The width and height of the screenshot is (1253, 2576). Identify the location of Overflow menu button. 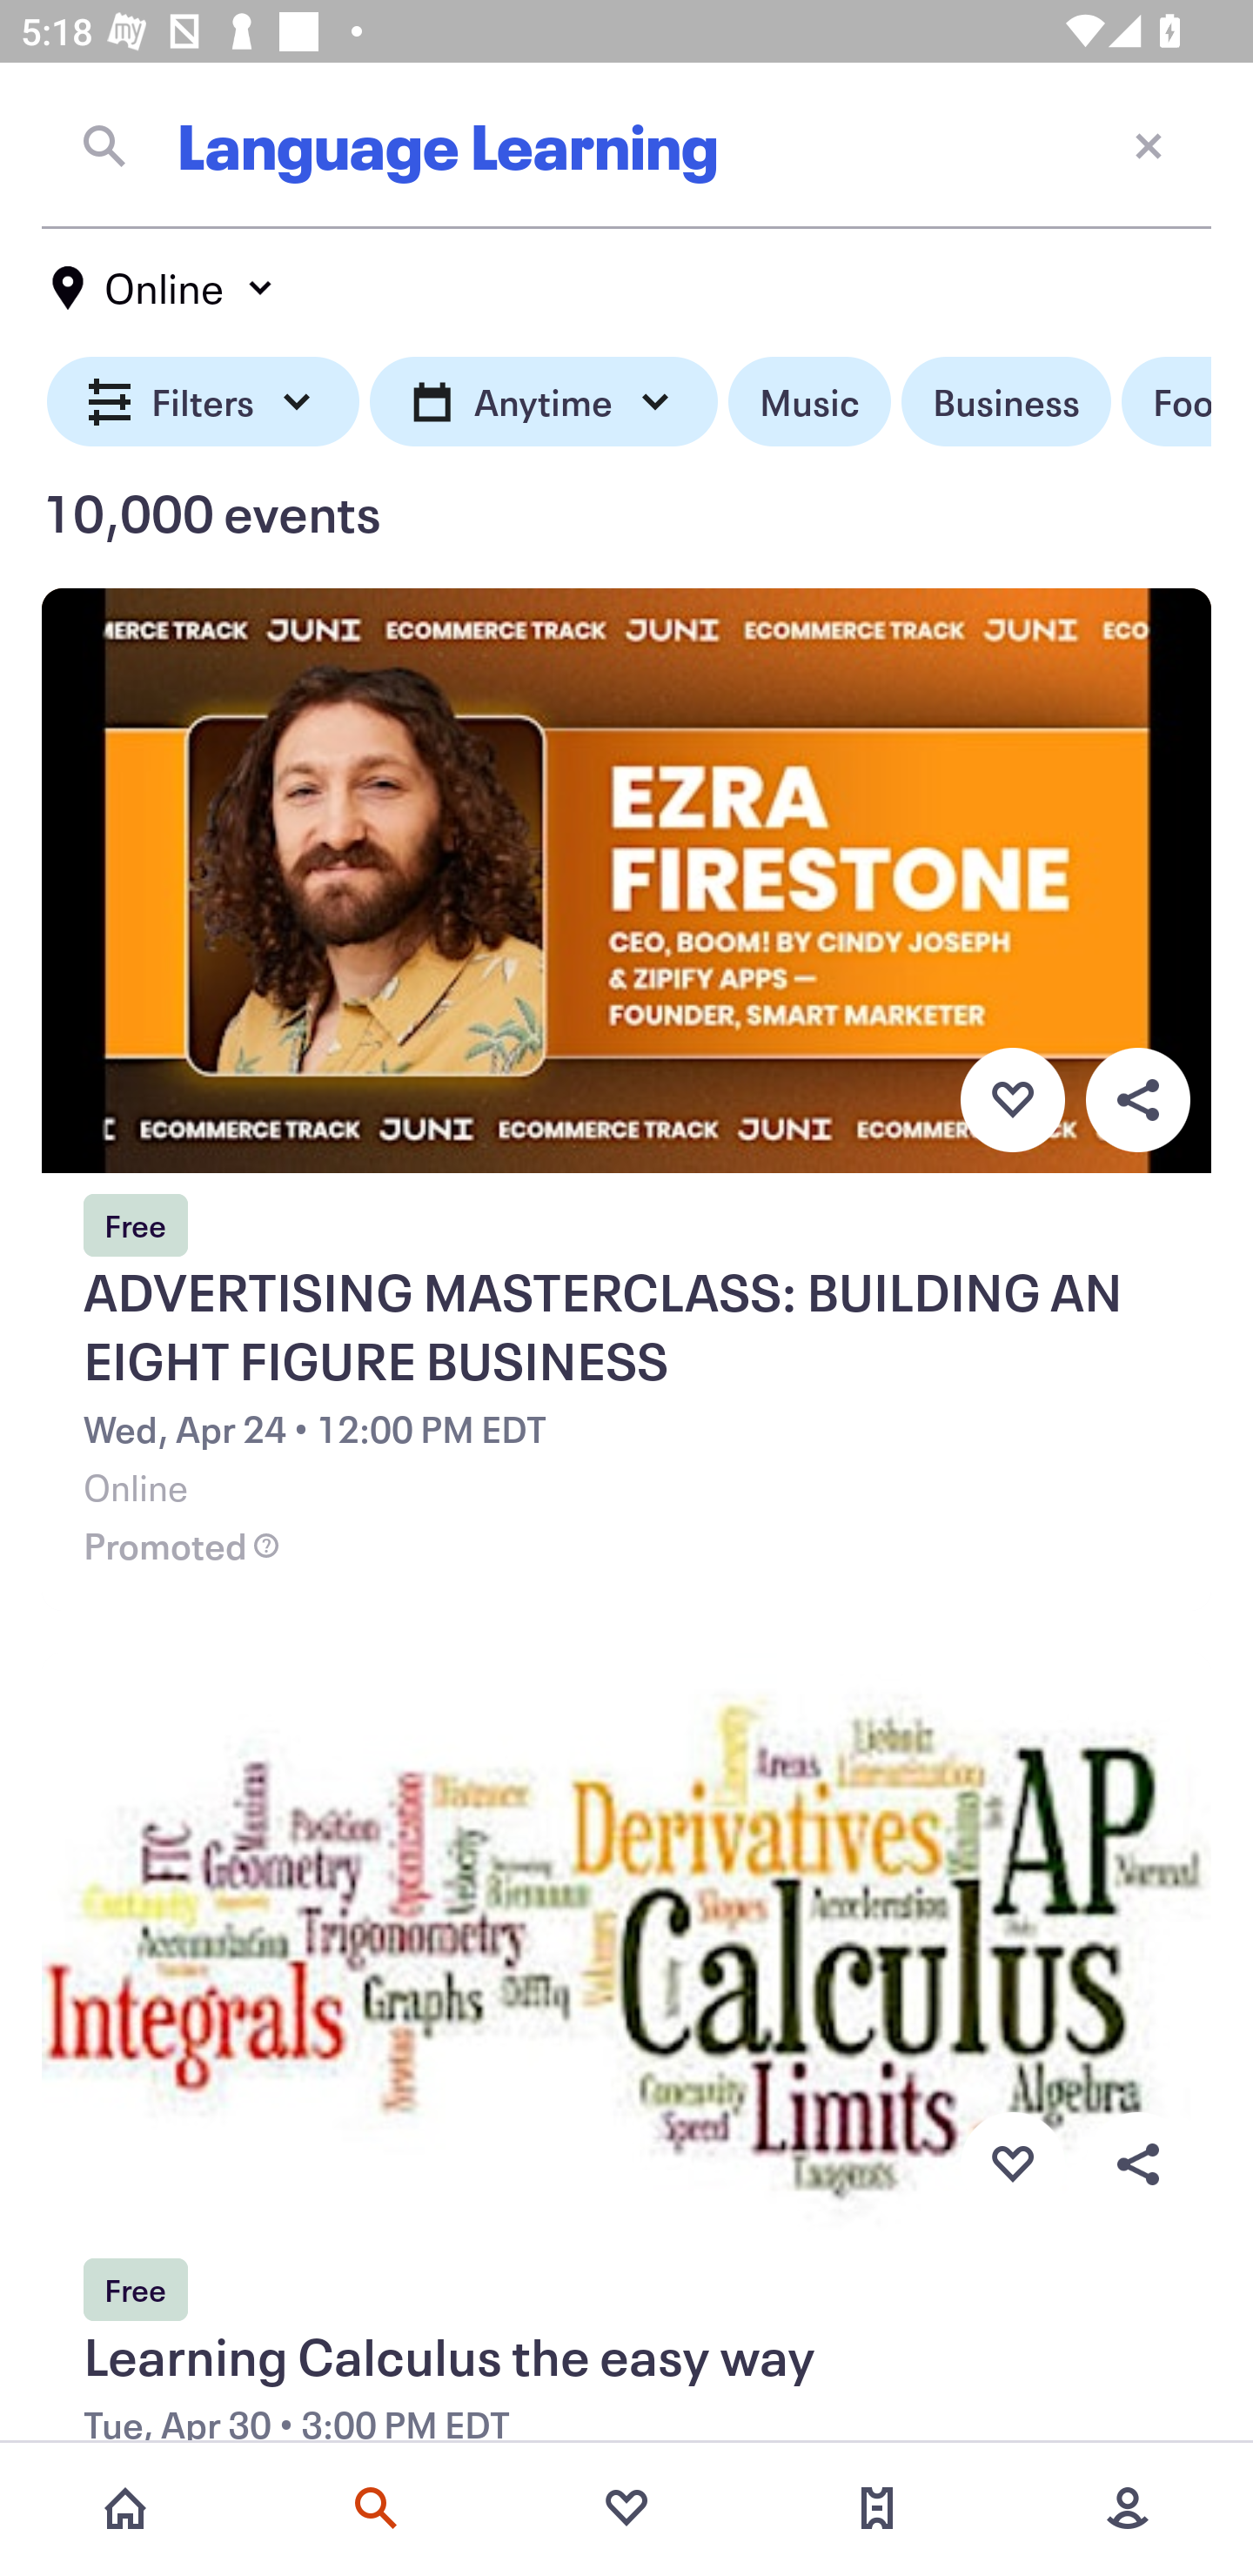
(1137, 1099).